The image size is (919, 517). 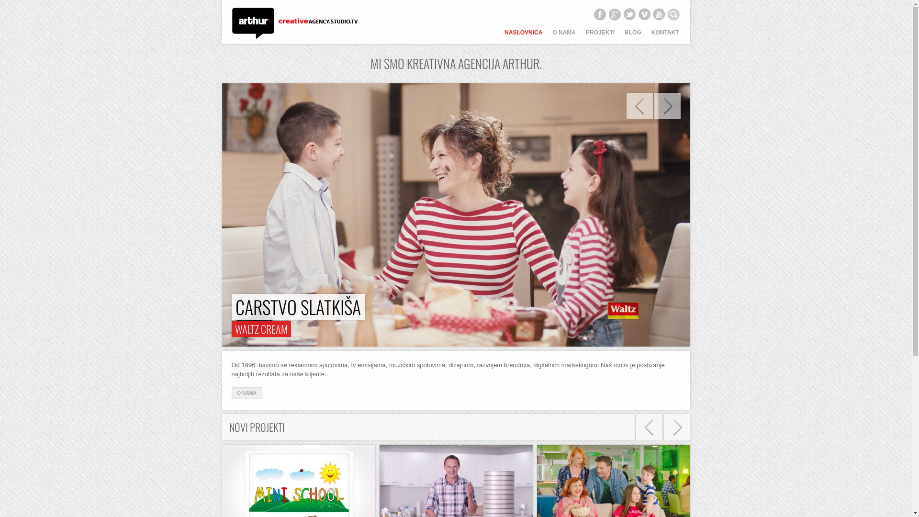 I want to click on BLOG, so click(x=633, y=36).